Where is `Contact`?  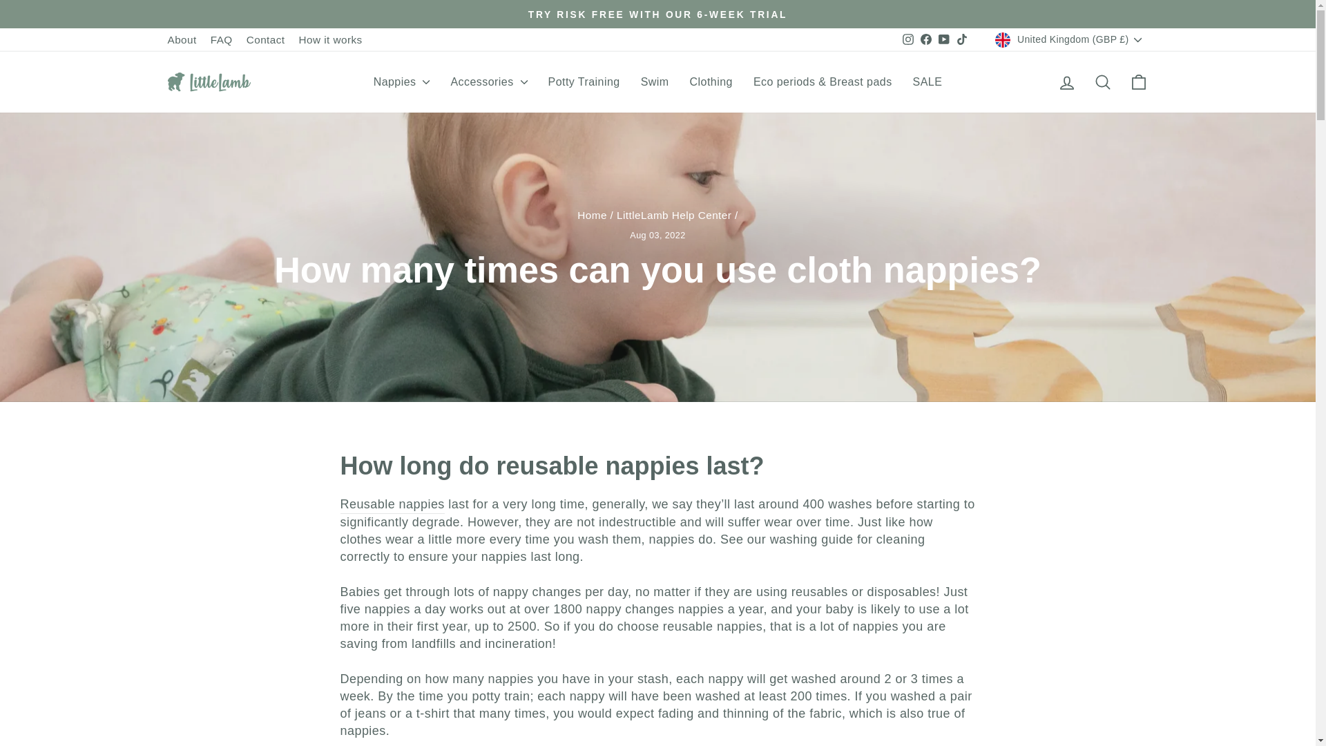 Contact is located at coordinates (265, 40).